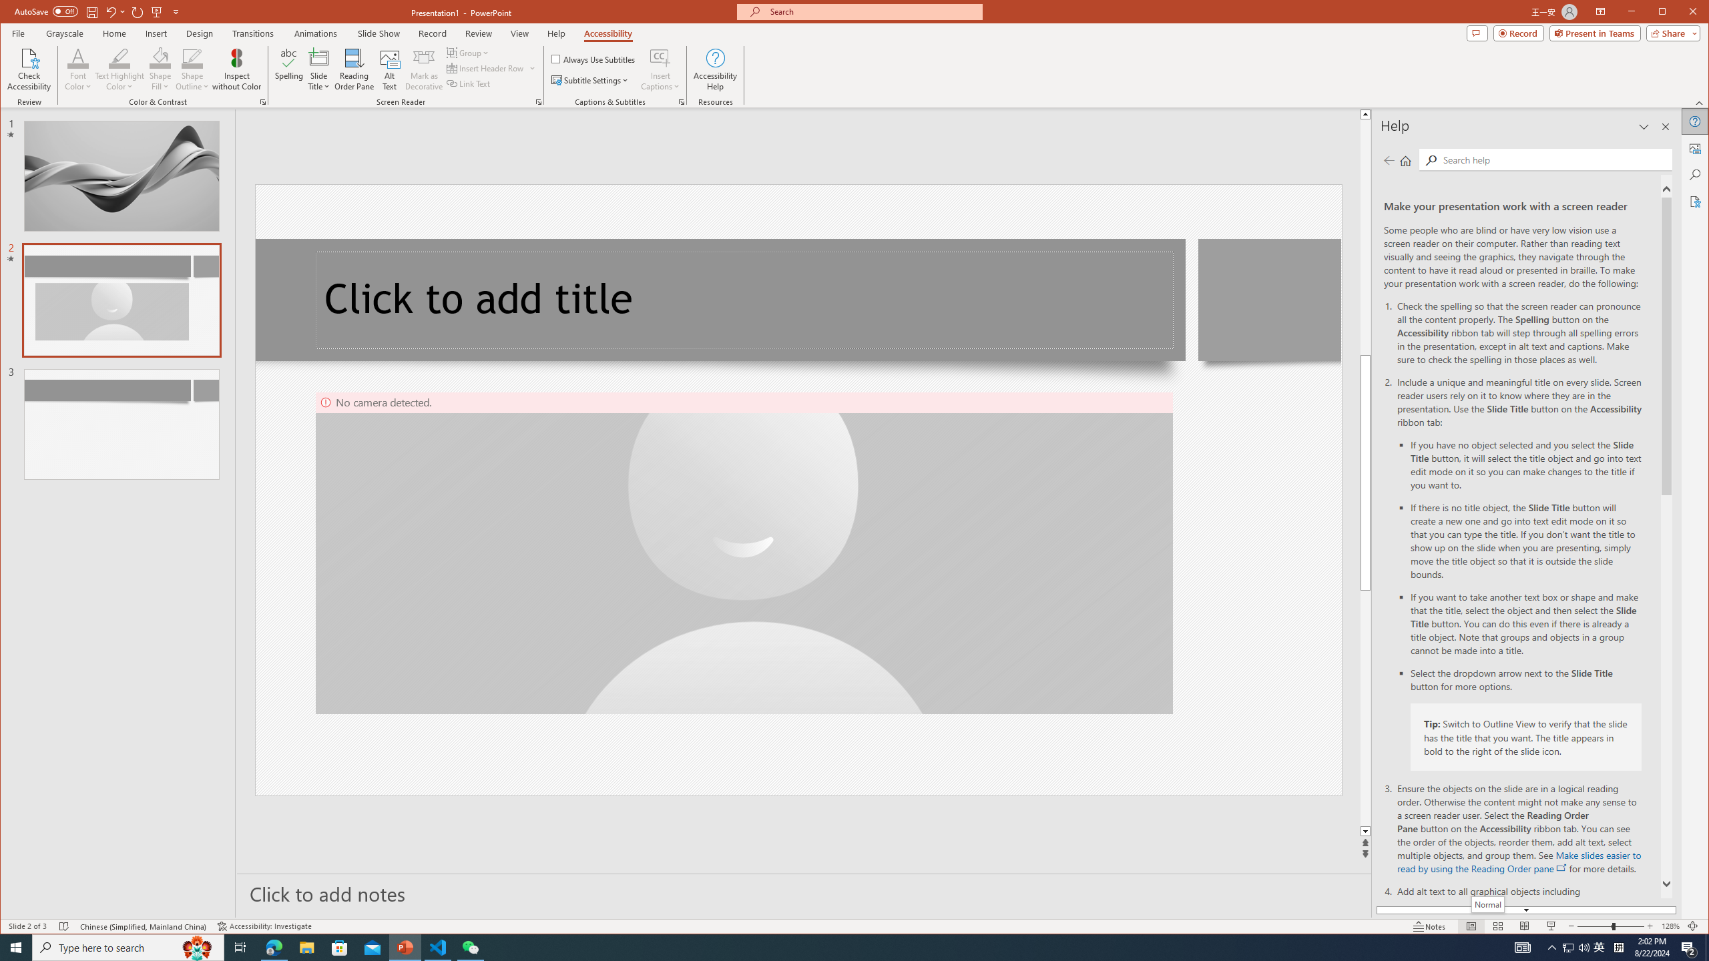 This screenshot has height=961, width=1709. What do you see at coordinates (1525, 926) in the screenshot?
I see `Reading View` at bounding box center [1525, 926].